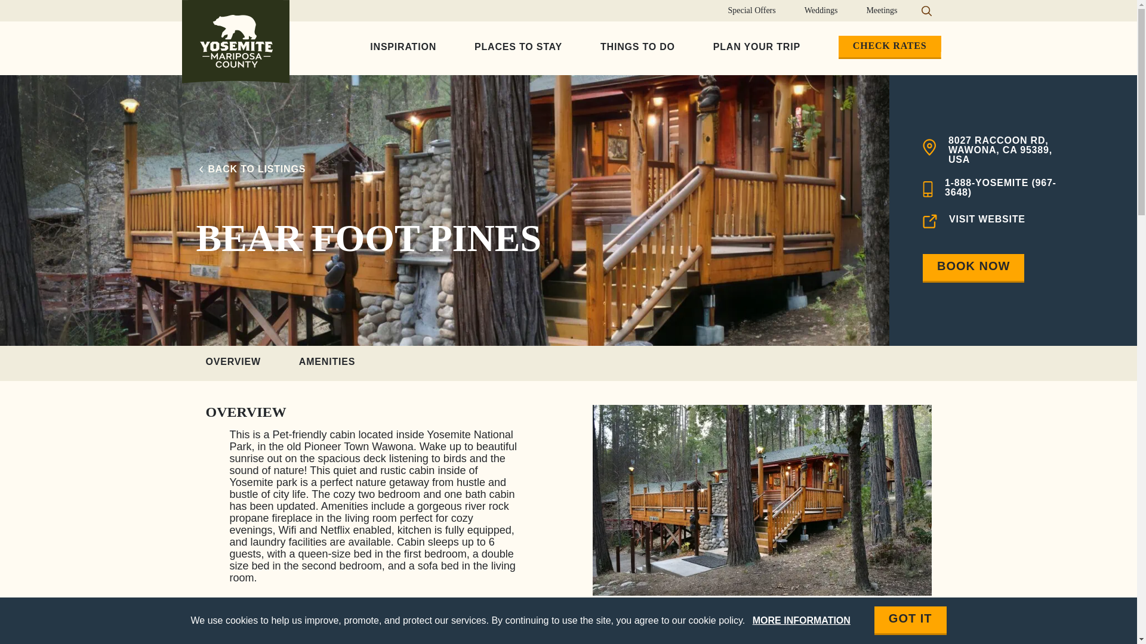  What do you see at coordinates (752, 11) in the screenshot?
I see `Special Offers` at bounding box center [752, 11].